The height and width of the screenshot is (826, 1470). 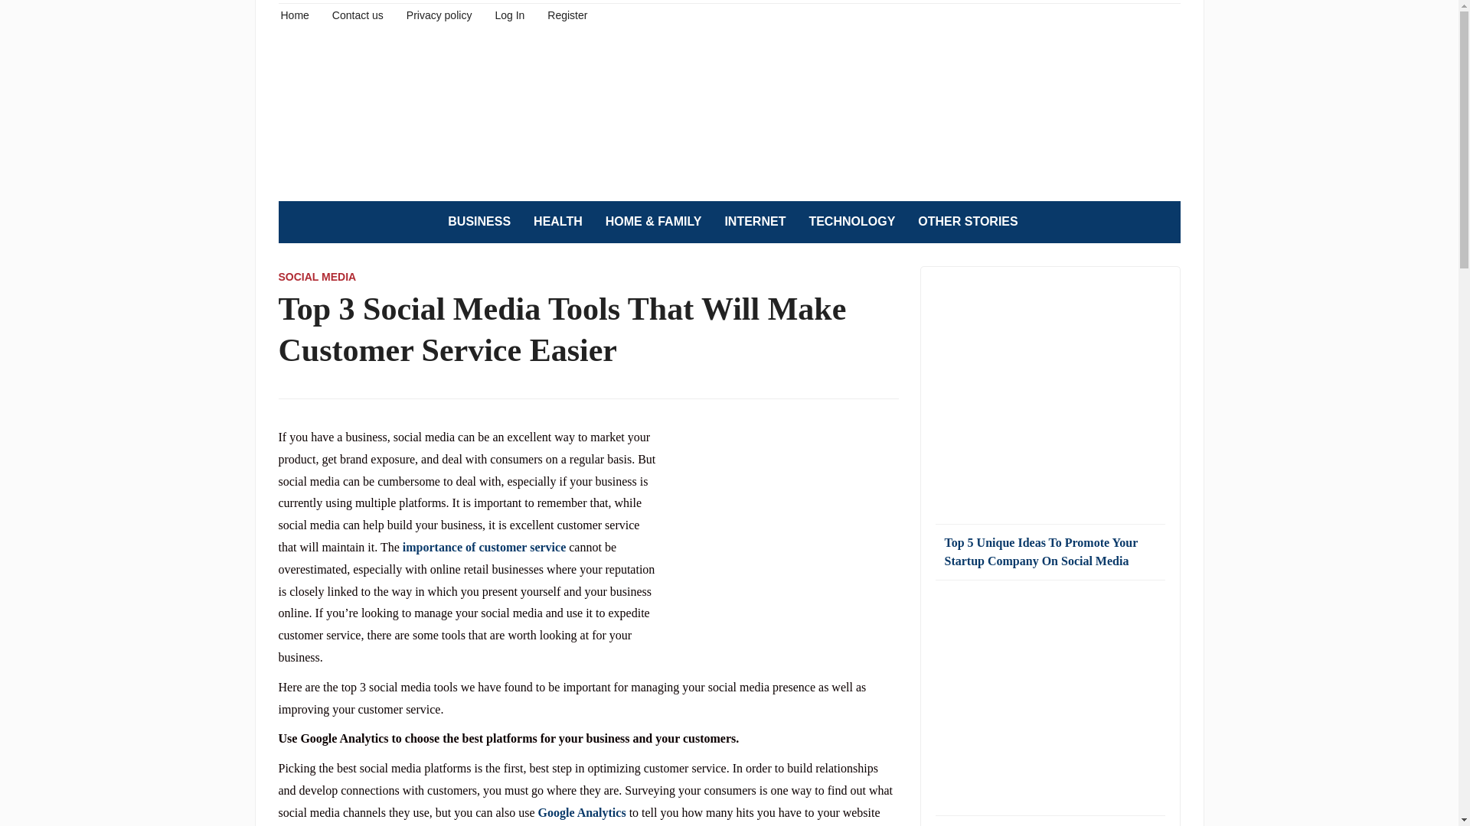 I want to click on Privacy policy, so click(x=439, y=14).